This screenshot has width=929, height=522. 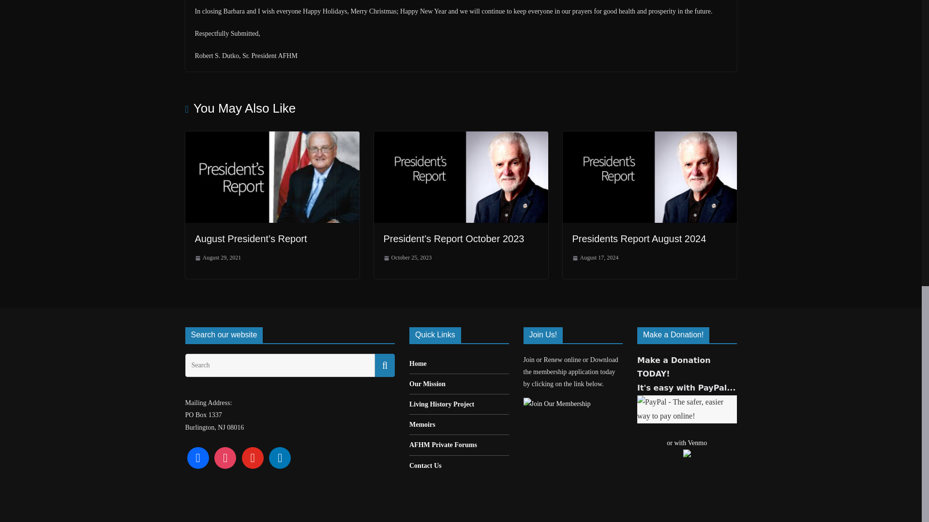 I want to click on Presidents Report August 2024, so click(x=649, y=137).